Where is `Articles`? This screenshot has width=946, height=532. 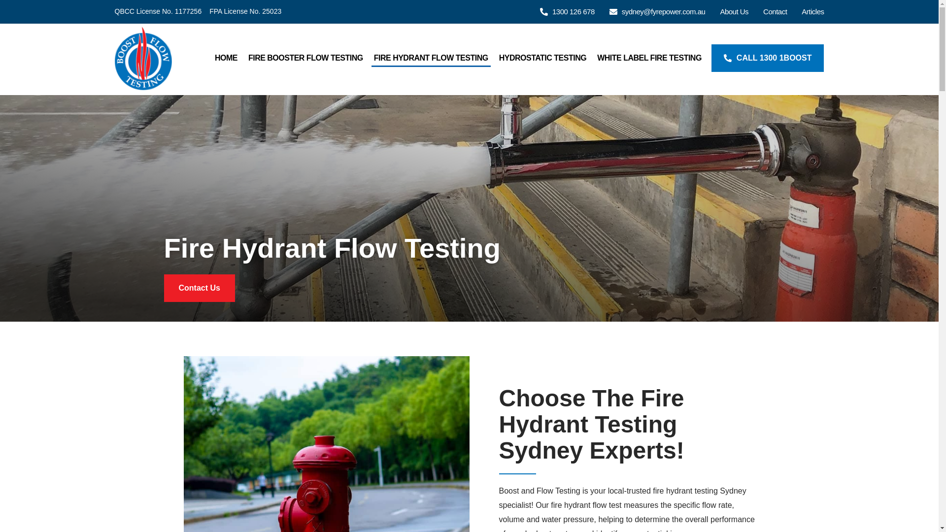 Articles is located at coordinates (812, 11).